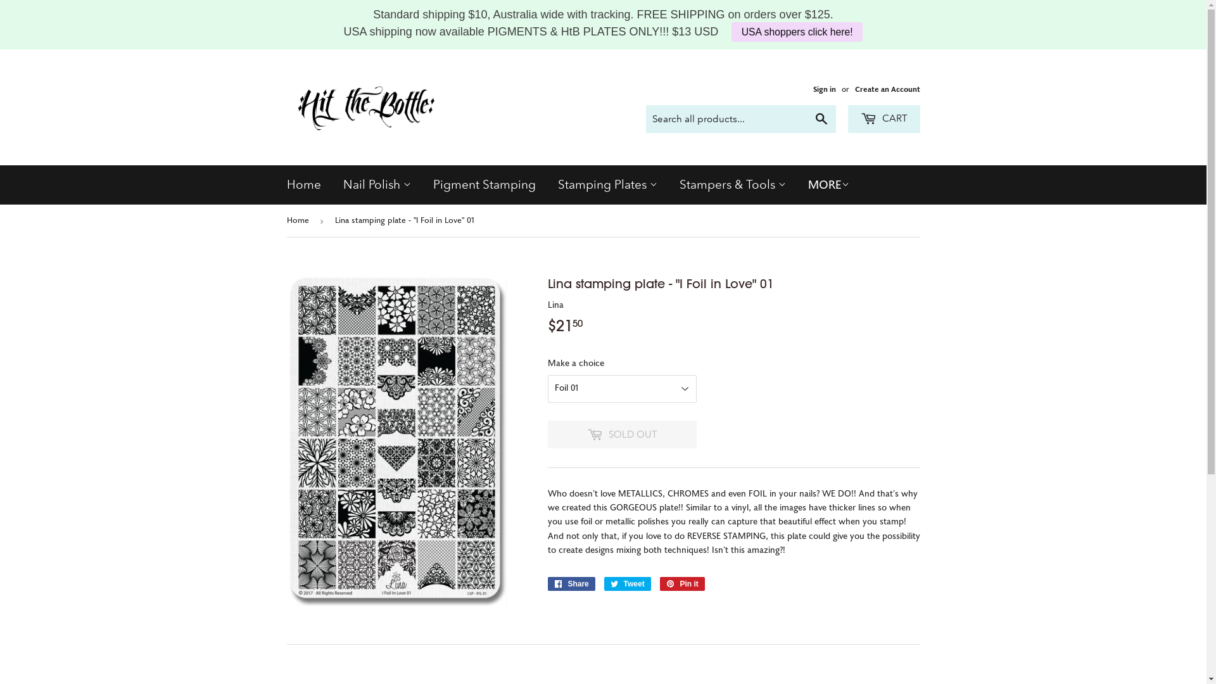 The width and height of the screenshot is (1216, 684). Describe the element at coordinates (828, 186) in the screenshot. I see `MORE` at that location.